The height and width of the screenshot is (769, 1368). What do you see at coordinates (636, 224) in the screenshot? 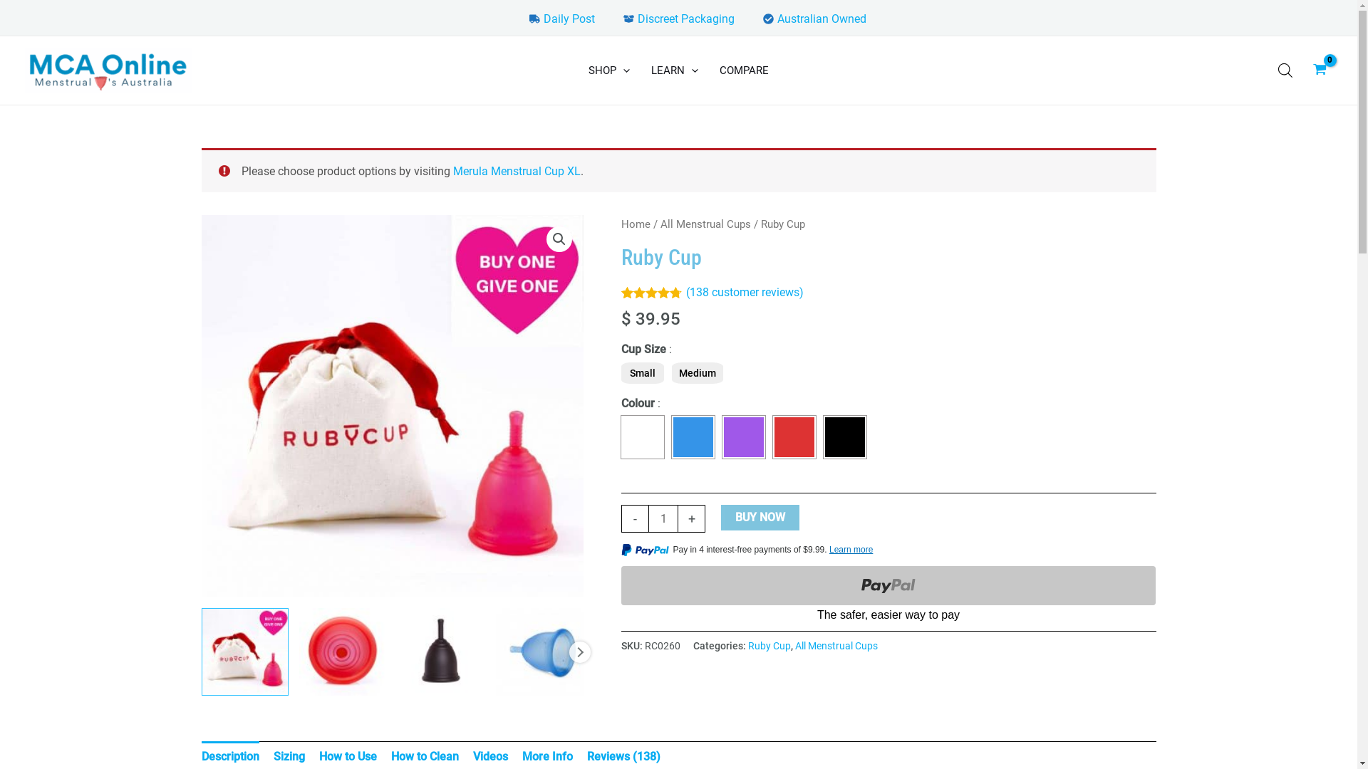
I see `Home` at bounding box center [636, 224].